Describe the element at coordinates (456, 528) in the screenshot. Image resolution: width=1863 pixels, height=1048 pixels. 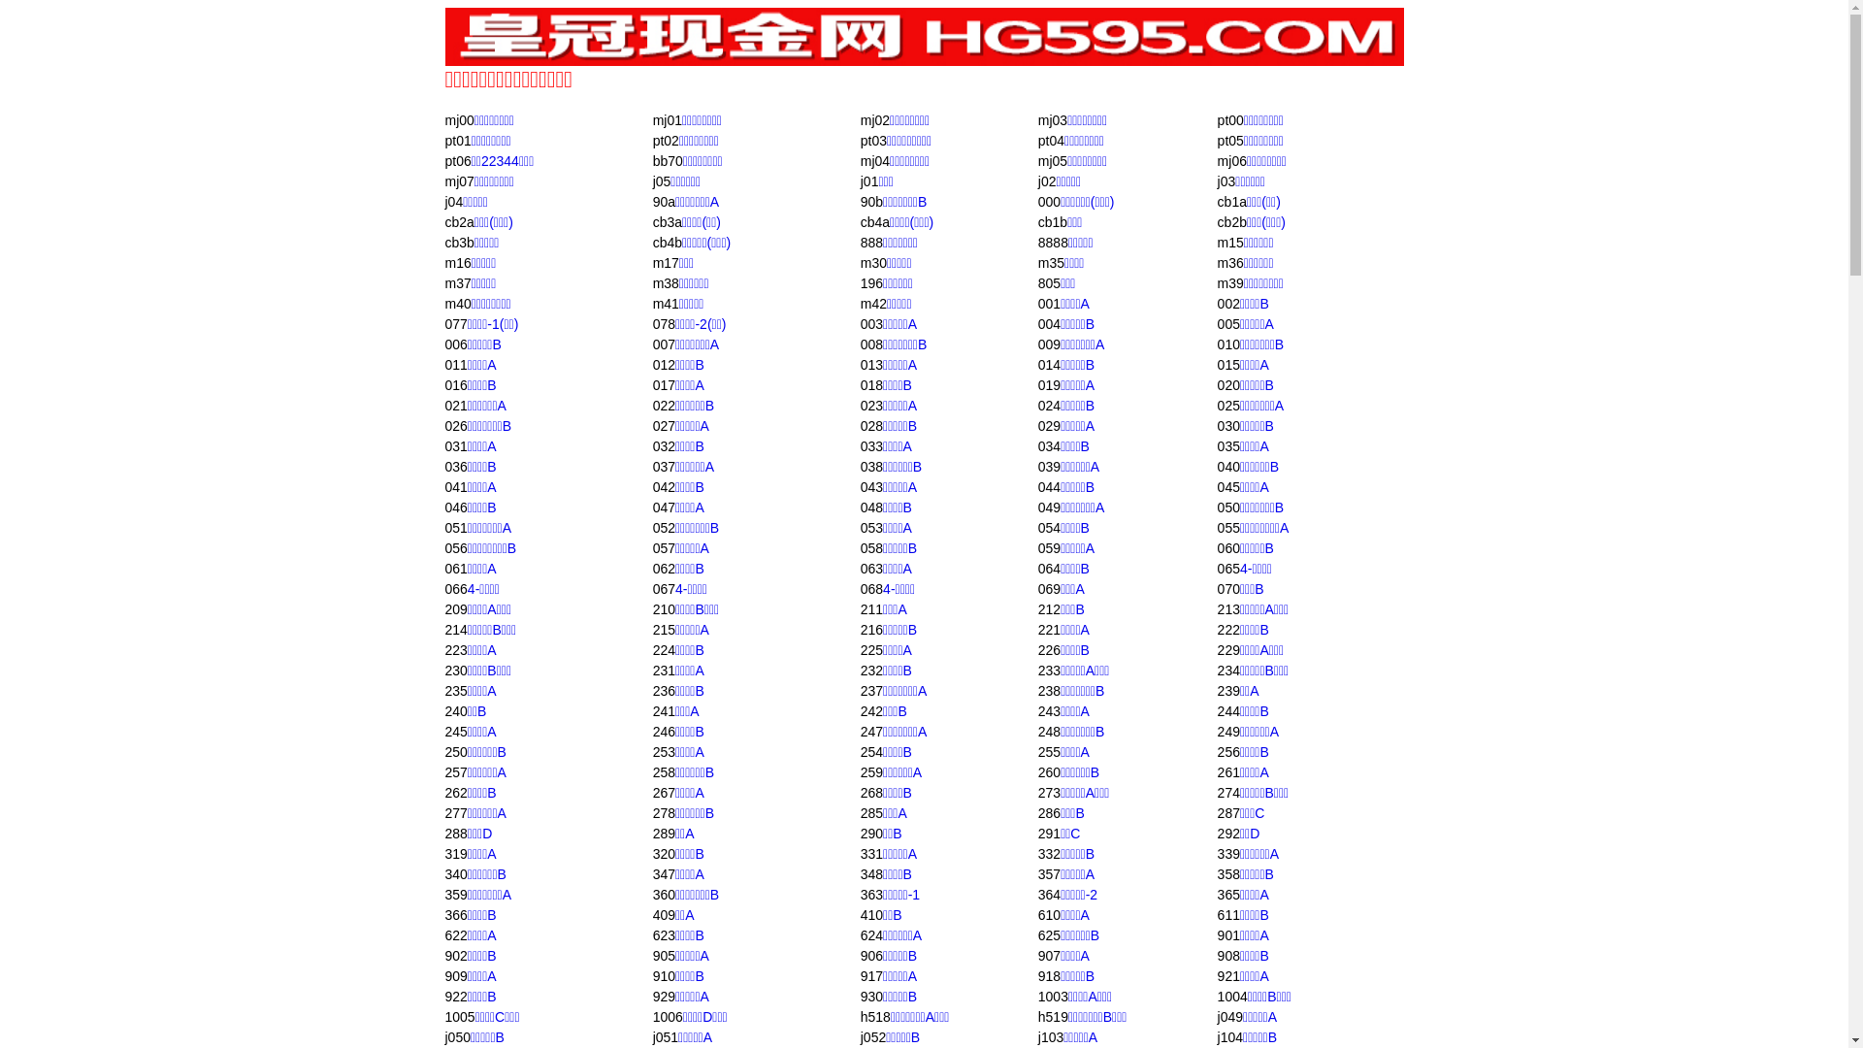
I see `051` at that location.